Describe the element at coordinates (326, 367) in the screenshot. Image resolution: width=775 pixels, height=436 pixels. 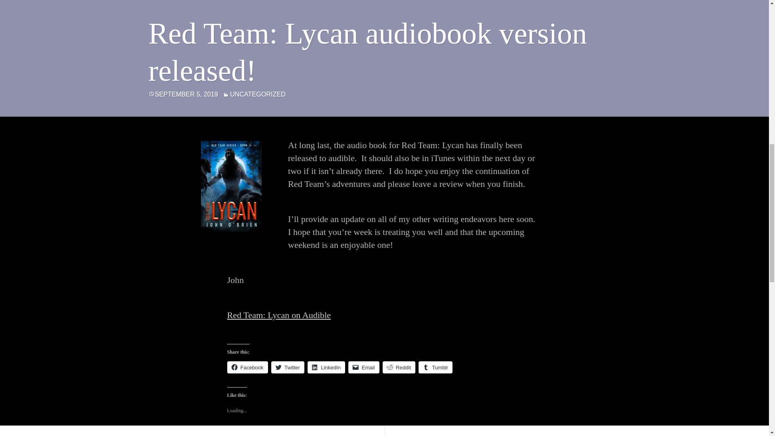
I see `LinkedIn` at that location.